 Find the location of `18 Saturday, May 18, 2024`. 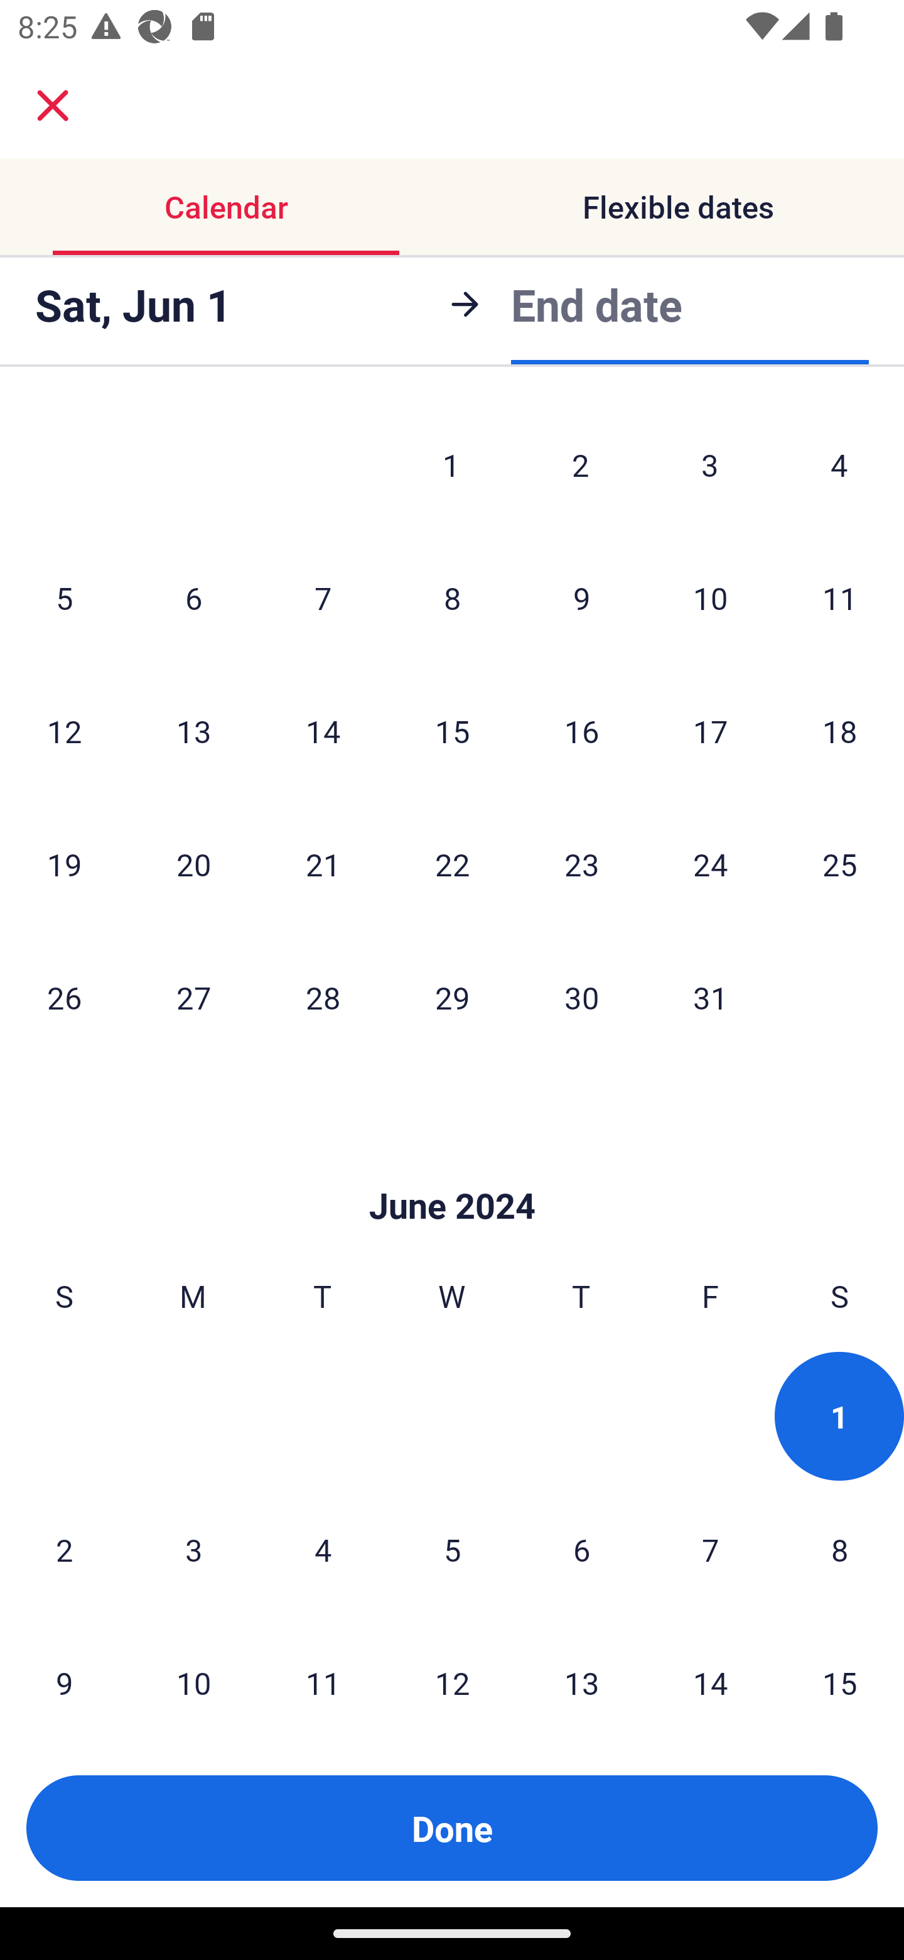

18 Saturday, May 18, 2024 is located at coordinates (840, 731).